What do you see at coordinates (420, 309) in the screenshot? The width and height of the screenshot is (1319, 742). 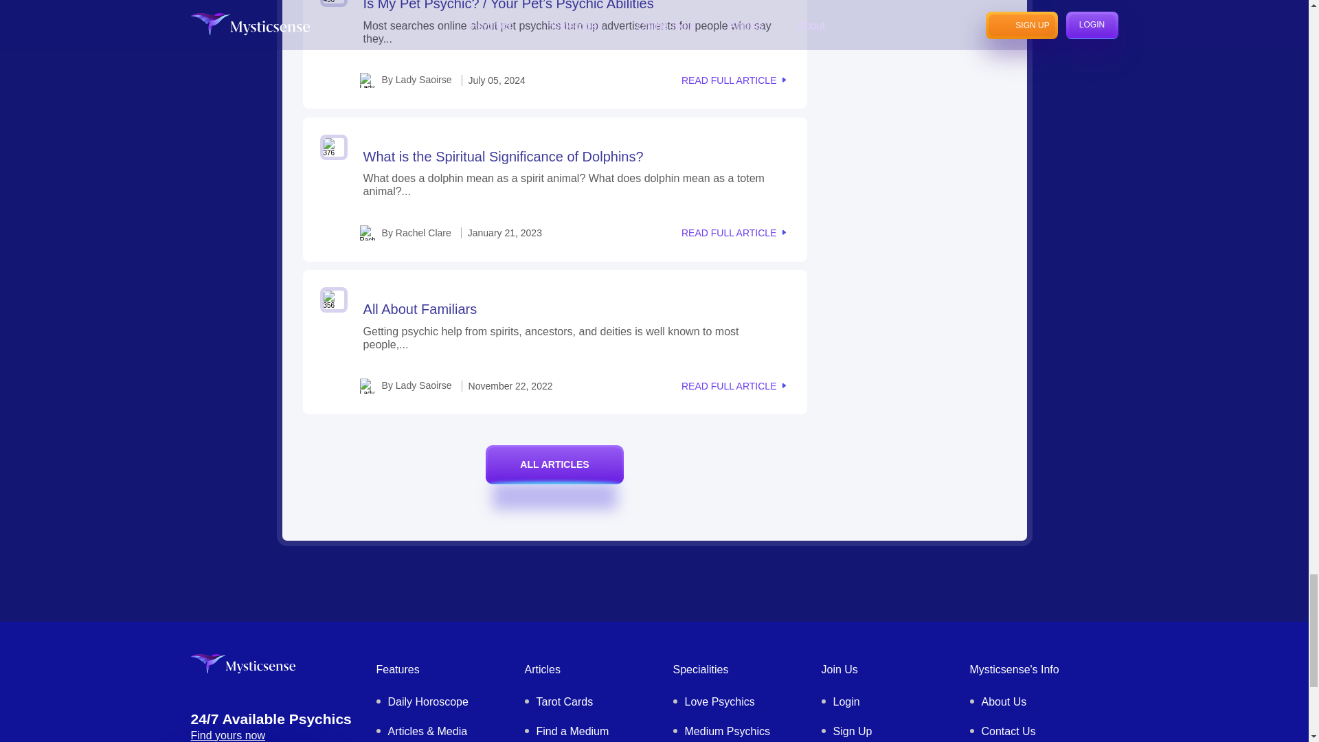 I see `All About Familiars` at bounding box center [420, 309].